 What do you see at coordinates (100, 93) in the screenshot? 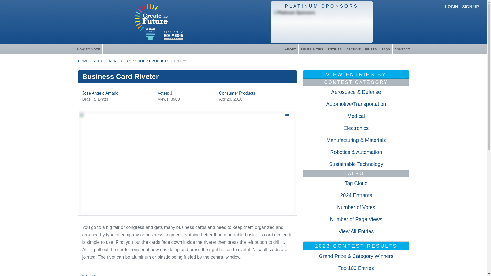
I see `Jose Angelo Amado` at bounding box center [100, 93].